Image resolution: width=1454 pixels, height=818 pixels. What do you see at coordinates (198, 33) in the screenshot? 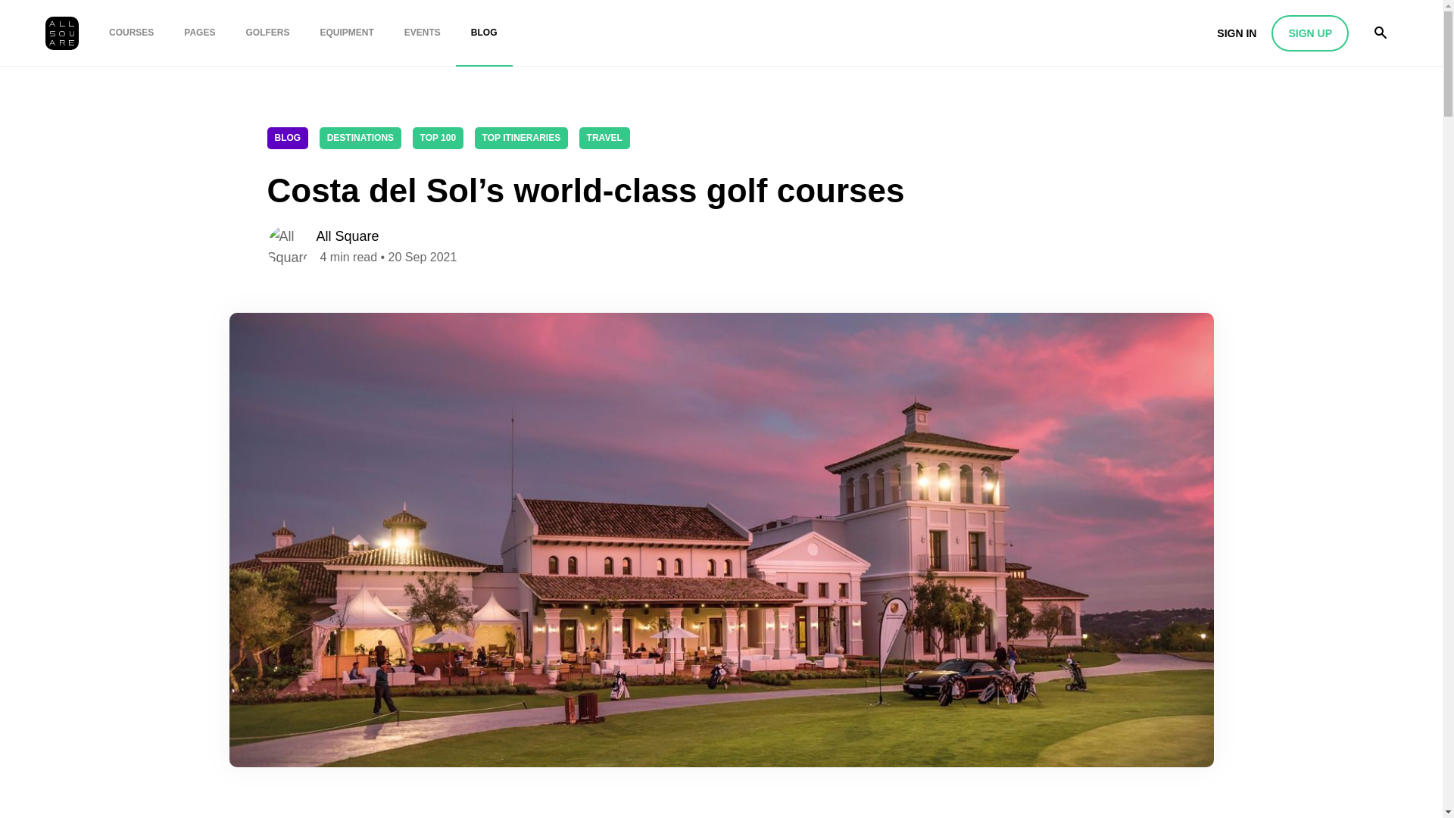
I see `PAGES` at bounding box center [198, 33].